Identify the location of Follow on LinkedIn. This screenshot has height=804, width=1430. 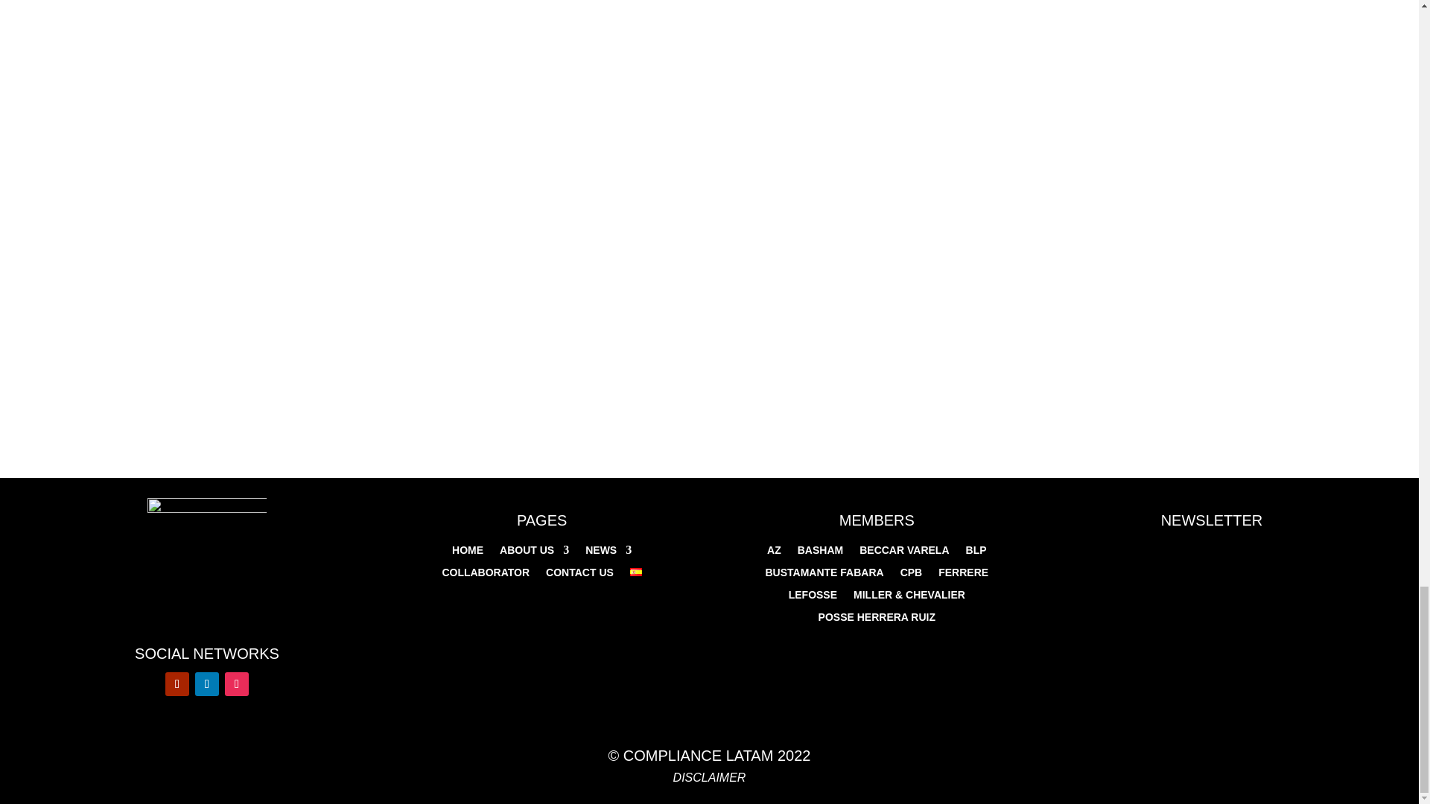
(206, 683).